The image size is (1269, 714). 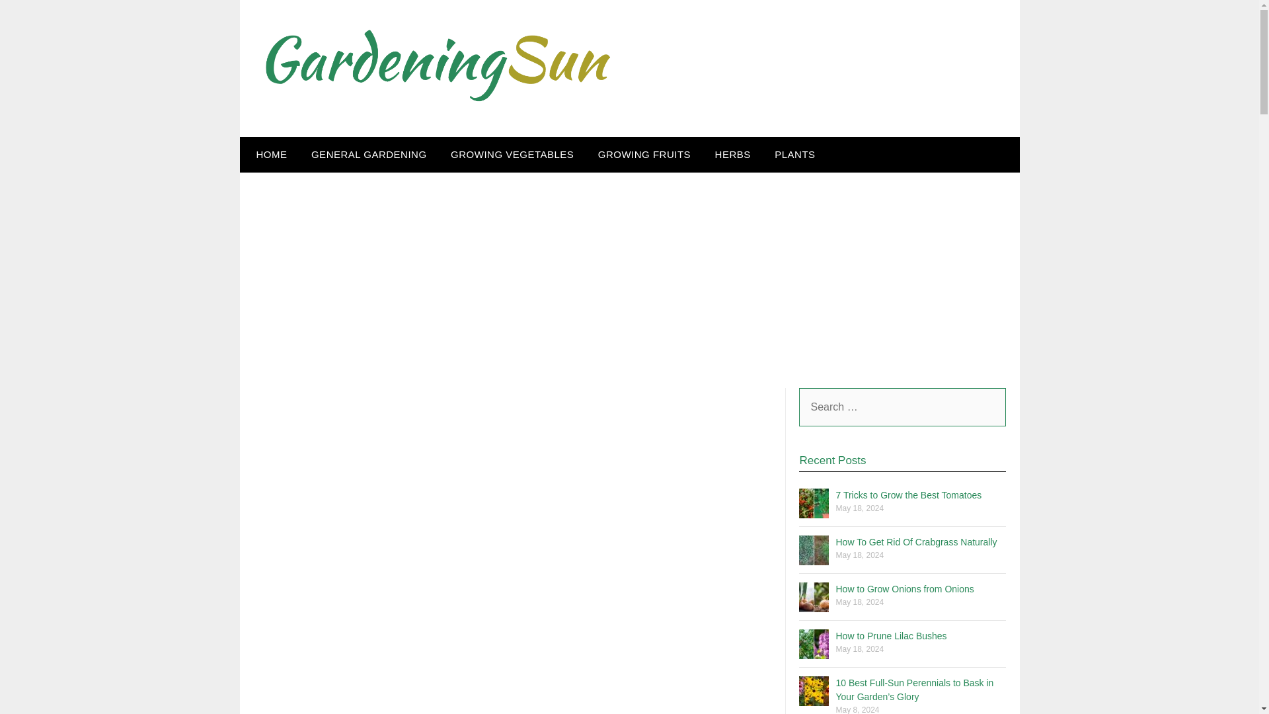 I want to click on GROWING FRUITS, so click(x=644, y=155).